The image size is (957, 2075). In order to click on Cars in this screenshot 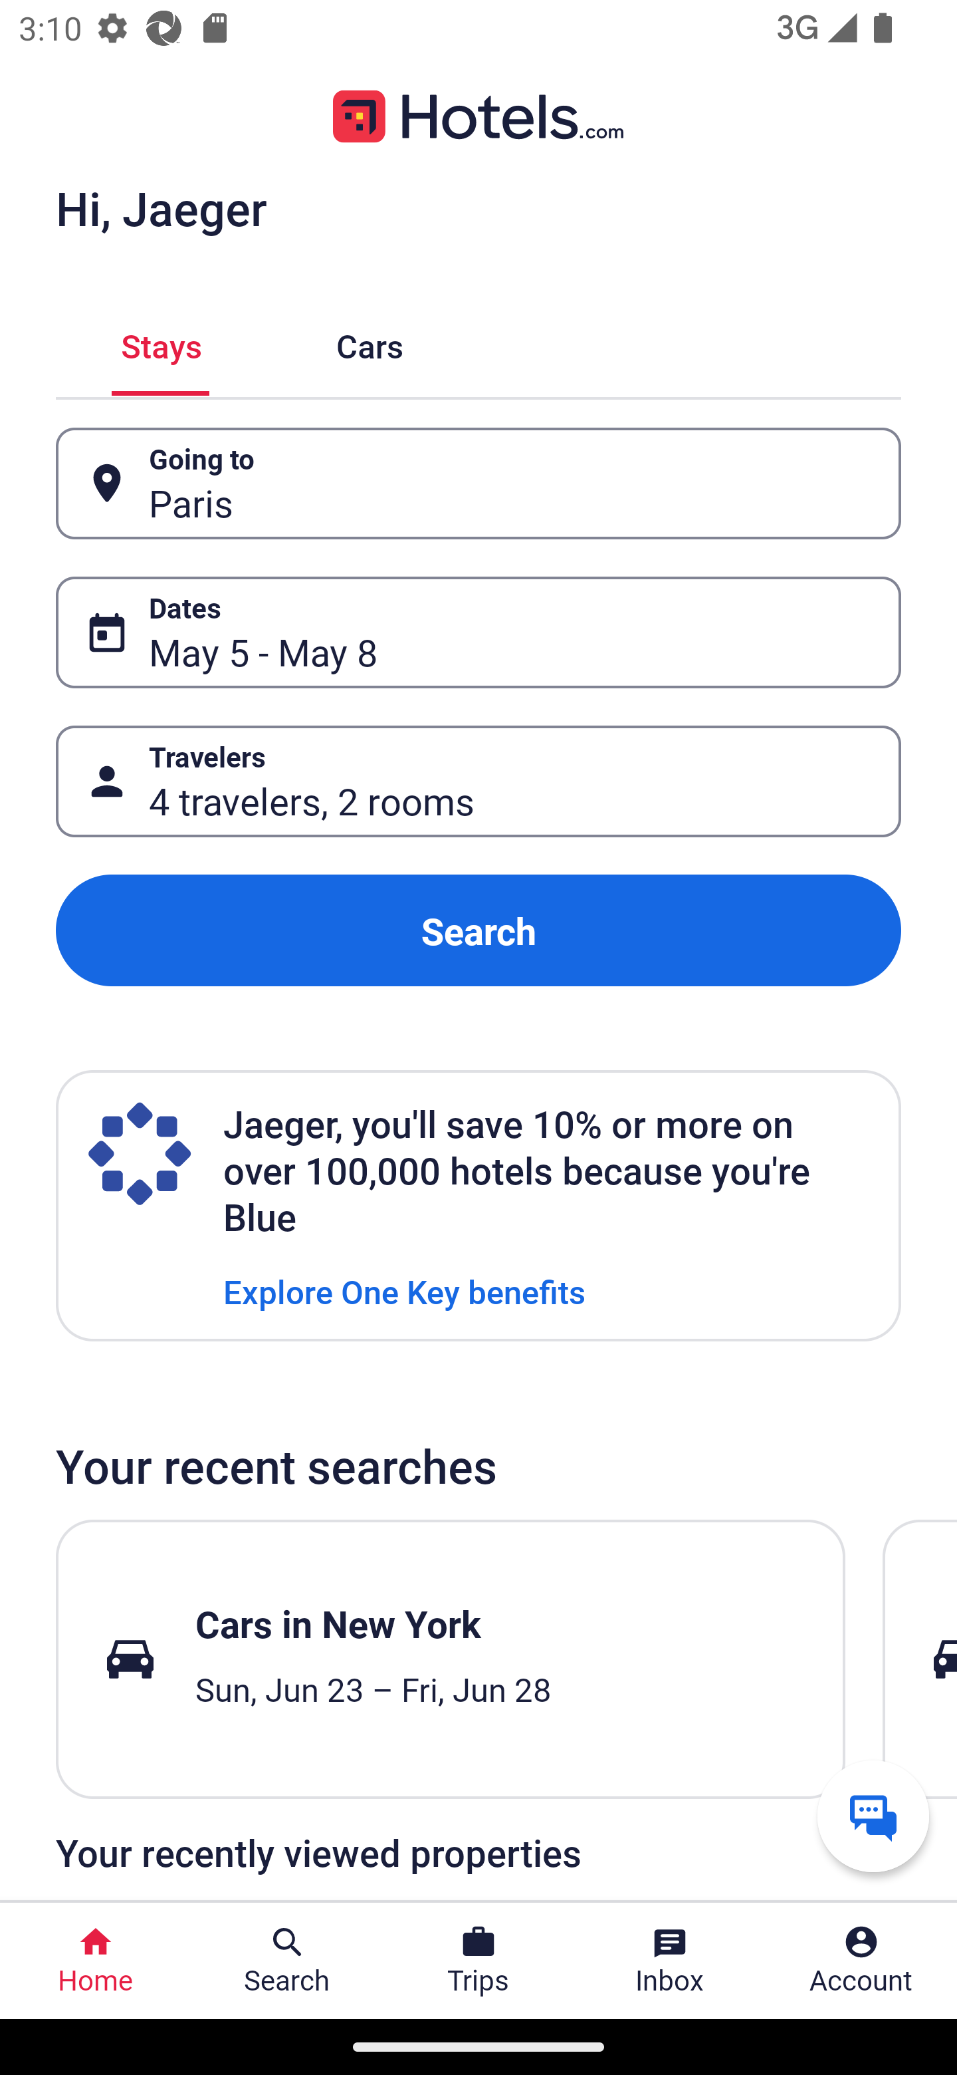, I will do `click(370, 343)`.